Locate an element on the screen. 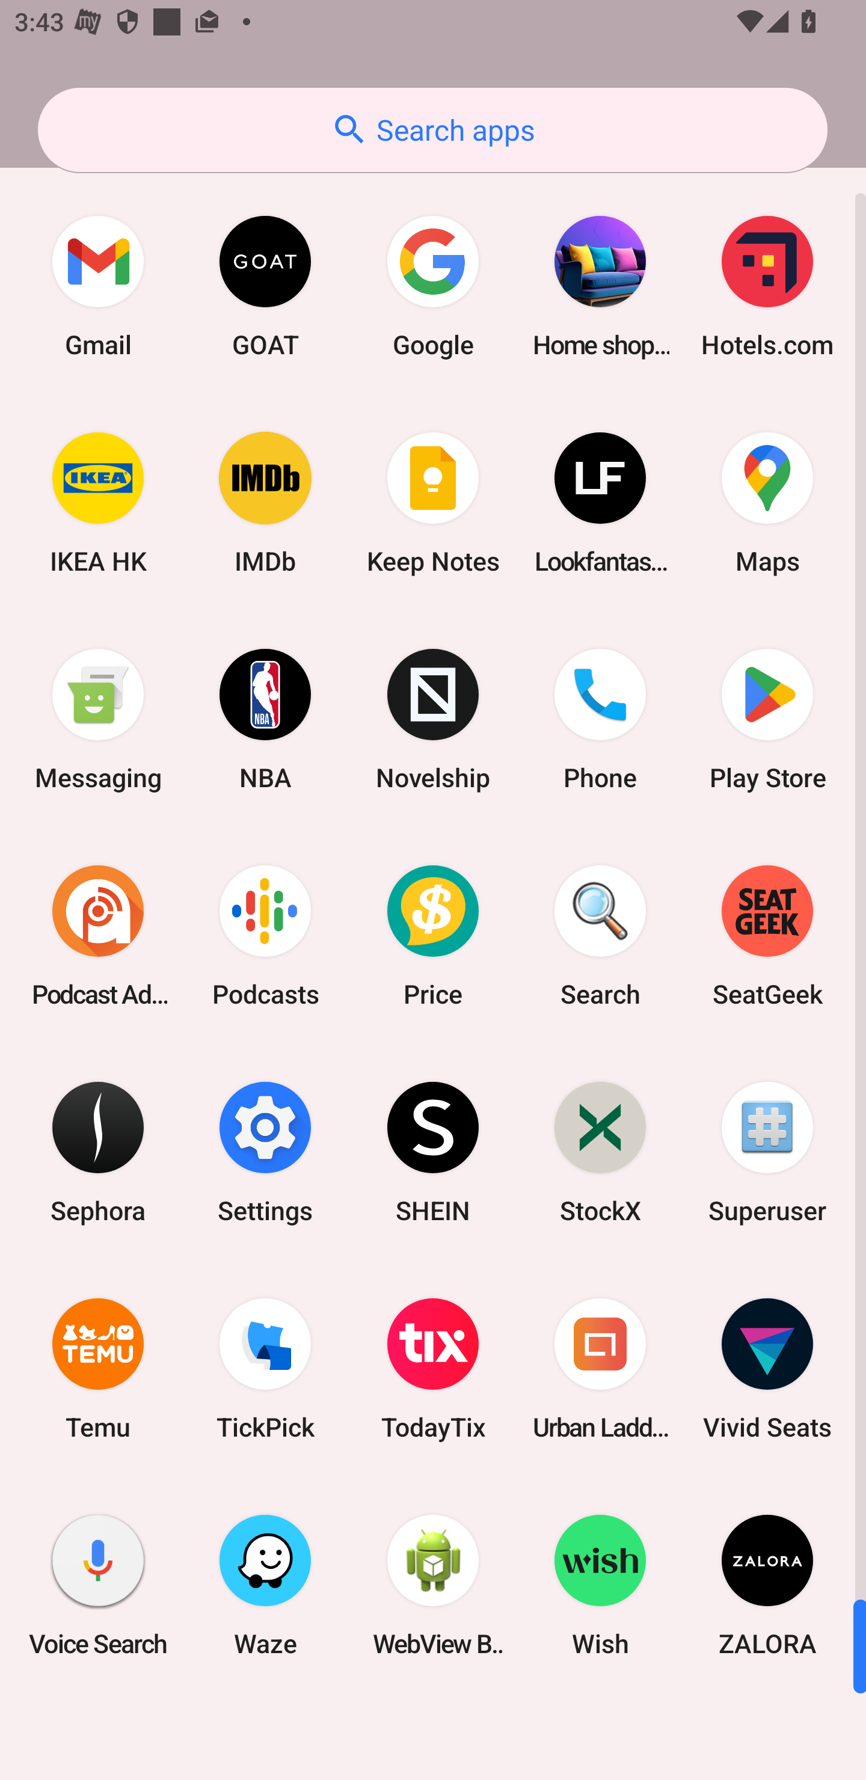 This screenshot has width=866, height=1780. Podcast Addict is located at coordinates (98, 935).